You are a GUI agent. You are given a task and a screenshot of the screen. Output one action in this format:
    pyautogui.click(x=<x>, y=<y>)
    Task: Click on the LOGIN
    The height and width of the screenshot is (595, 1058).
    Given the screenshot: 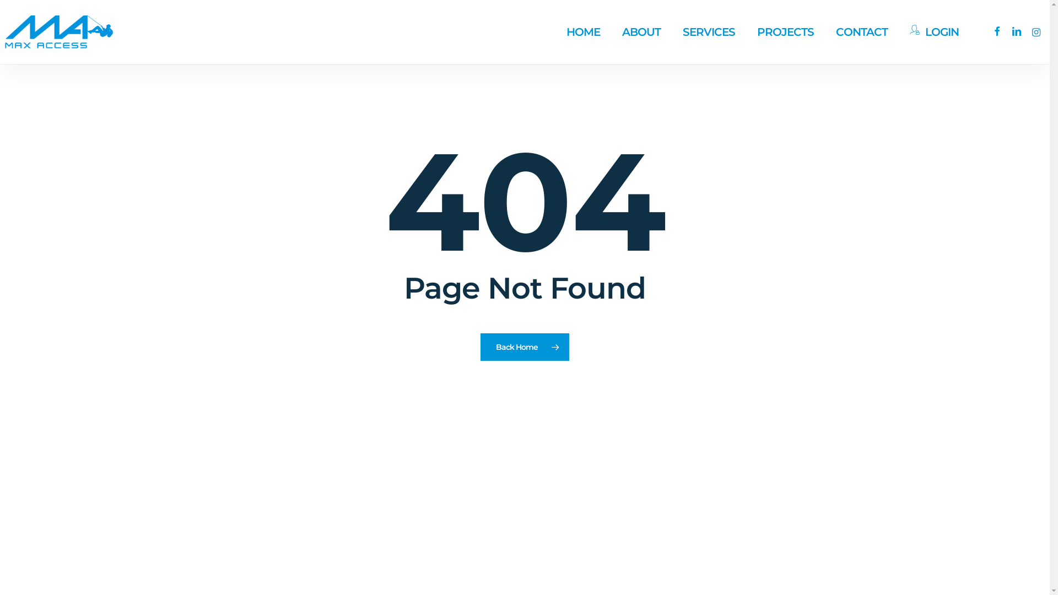 What is the action you would take?
    pyautogui.click(x=935, y=32)
    